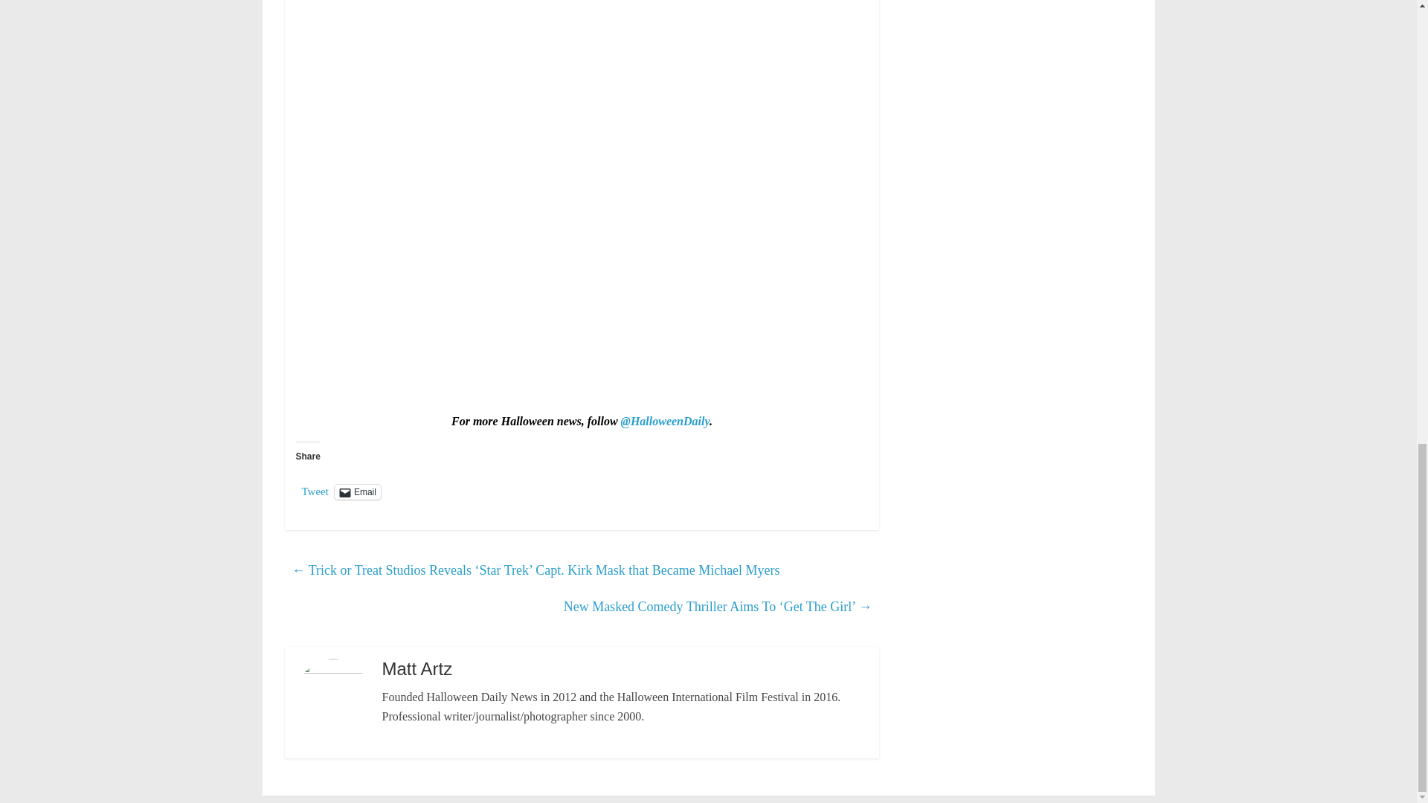  I want to click on Click to email a link to a friend, so click(357, 492).